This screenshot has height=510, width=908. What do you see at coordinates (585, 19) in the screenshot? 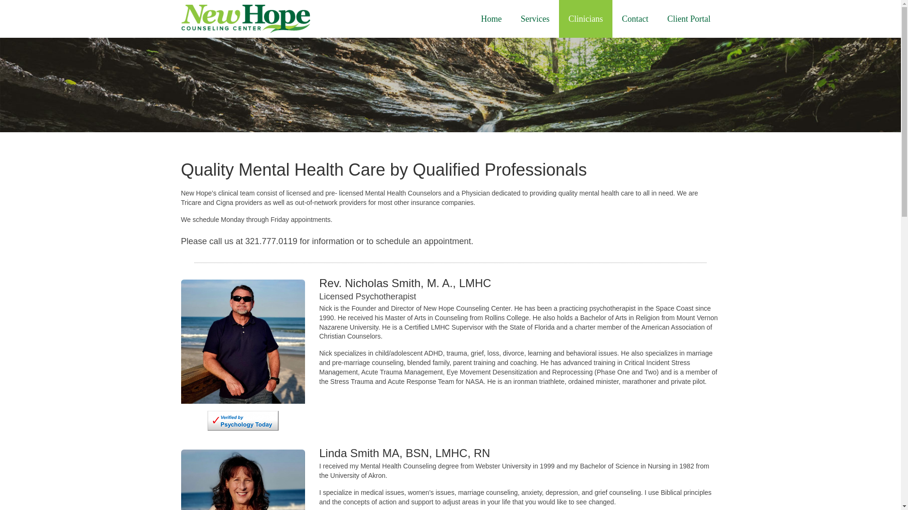
I see `Clinicians` at bounding box center [585, 19].